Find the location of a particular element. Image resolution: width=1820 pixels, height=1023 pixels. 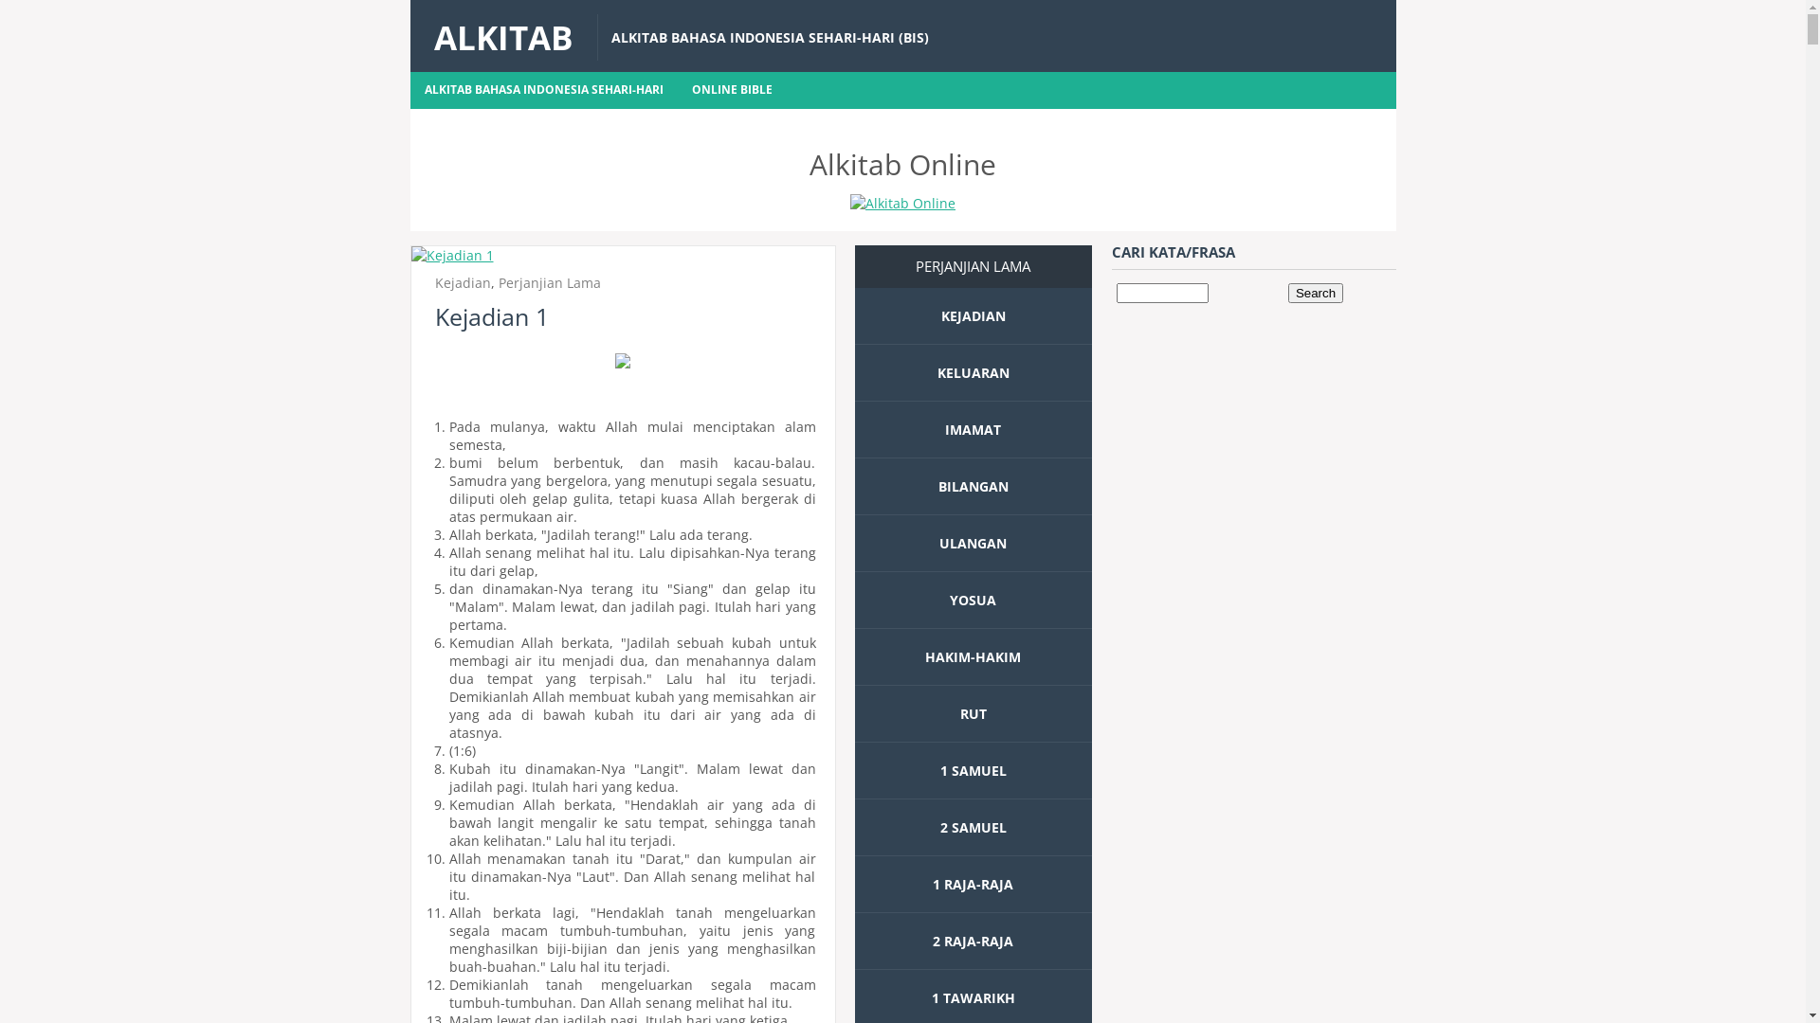

2 SAMUEL is located at coordinates (974, 827).